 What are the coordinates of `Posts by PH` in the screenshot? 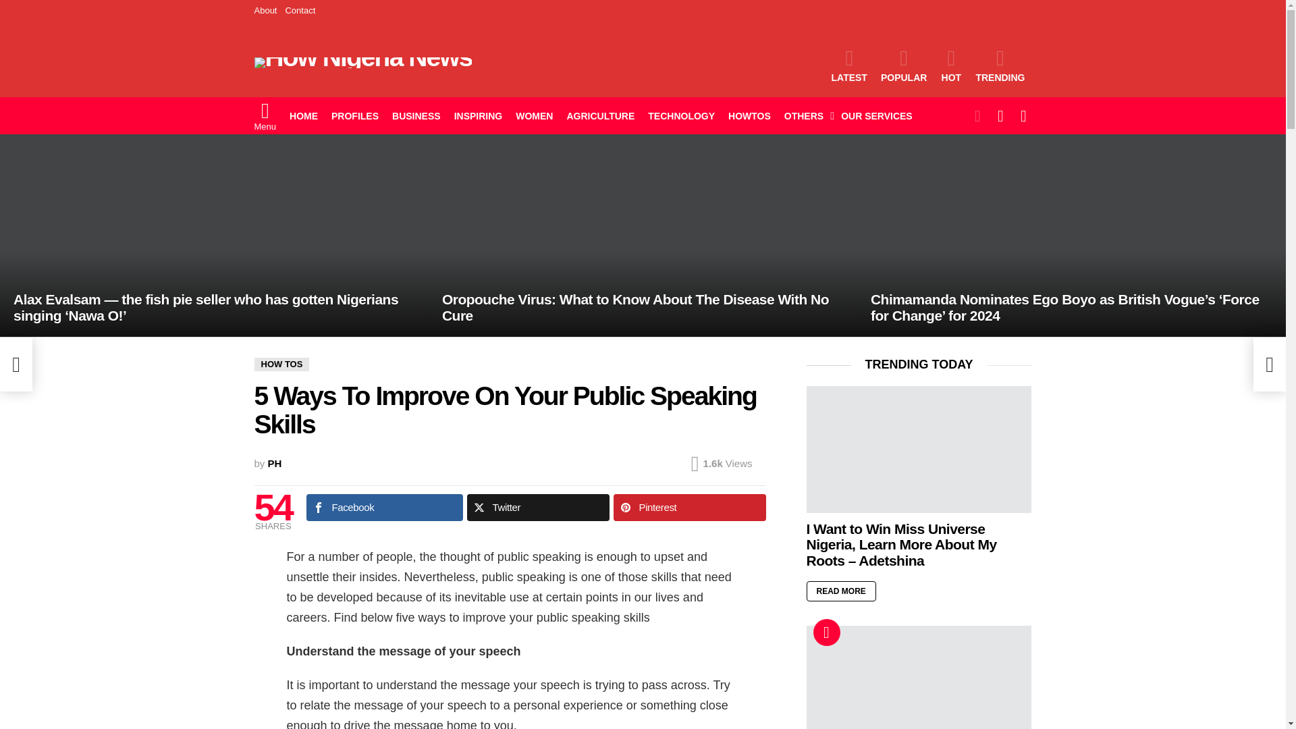 It's located at (275, 463).